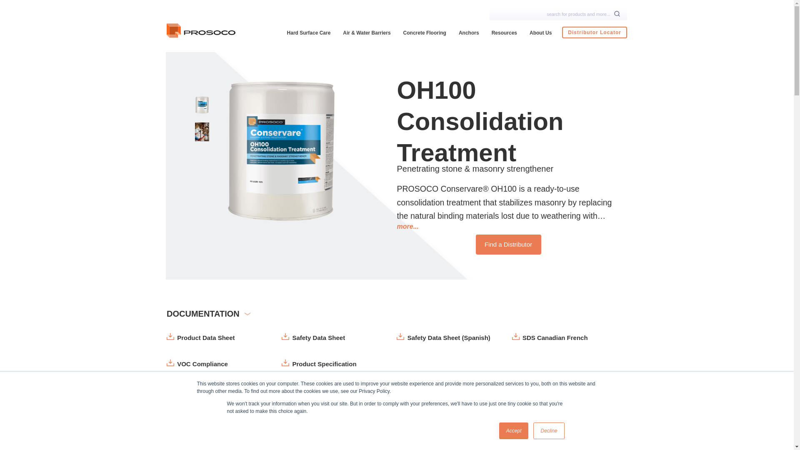 Image resolution: width=800 pixels, height=450 pixels. Describe the element at coordinates (201, 337) in the screenshot. I see `Product Data Sheet` at that location.